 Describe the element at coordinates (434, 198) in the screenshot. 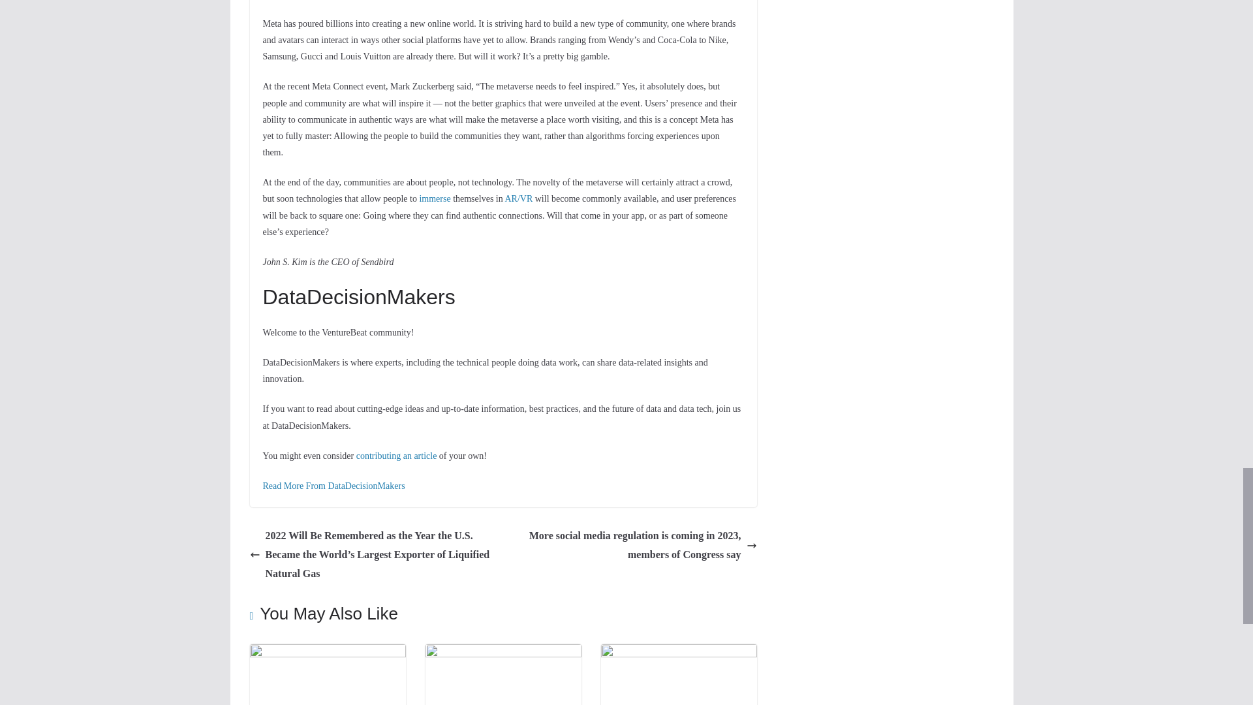

I see `immerse` at that location.